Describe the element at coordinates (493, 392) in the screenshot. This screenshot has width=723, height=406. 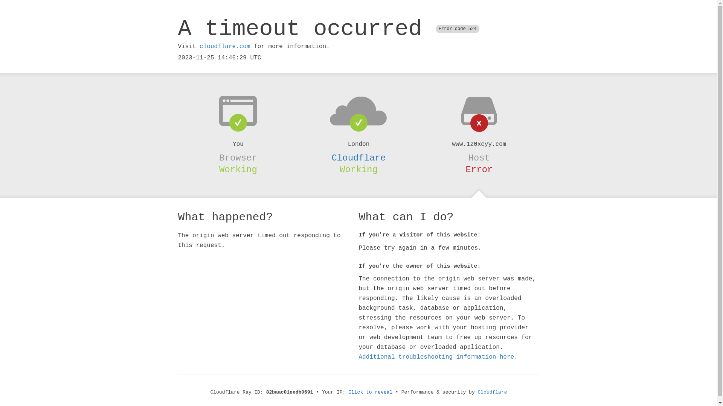
I see `Cloudflare` at that location.